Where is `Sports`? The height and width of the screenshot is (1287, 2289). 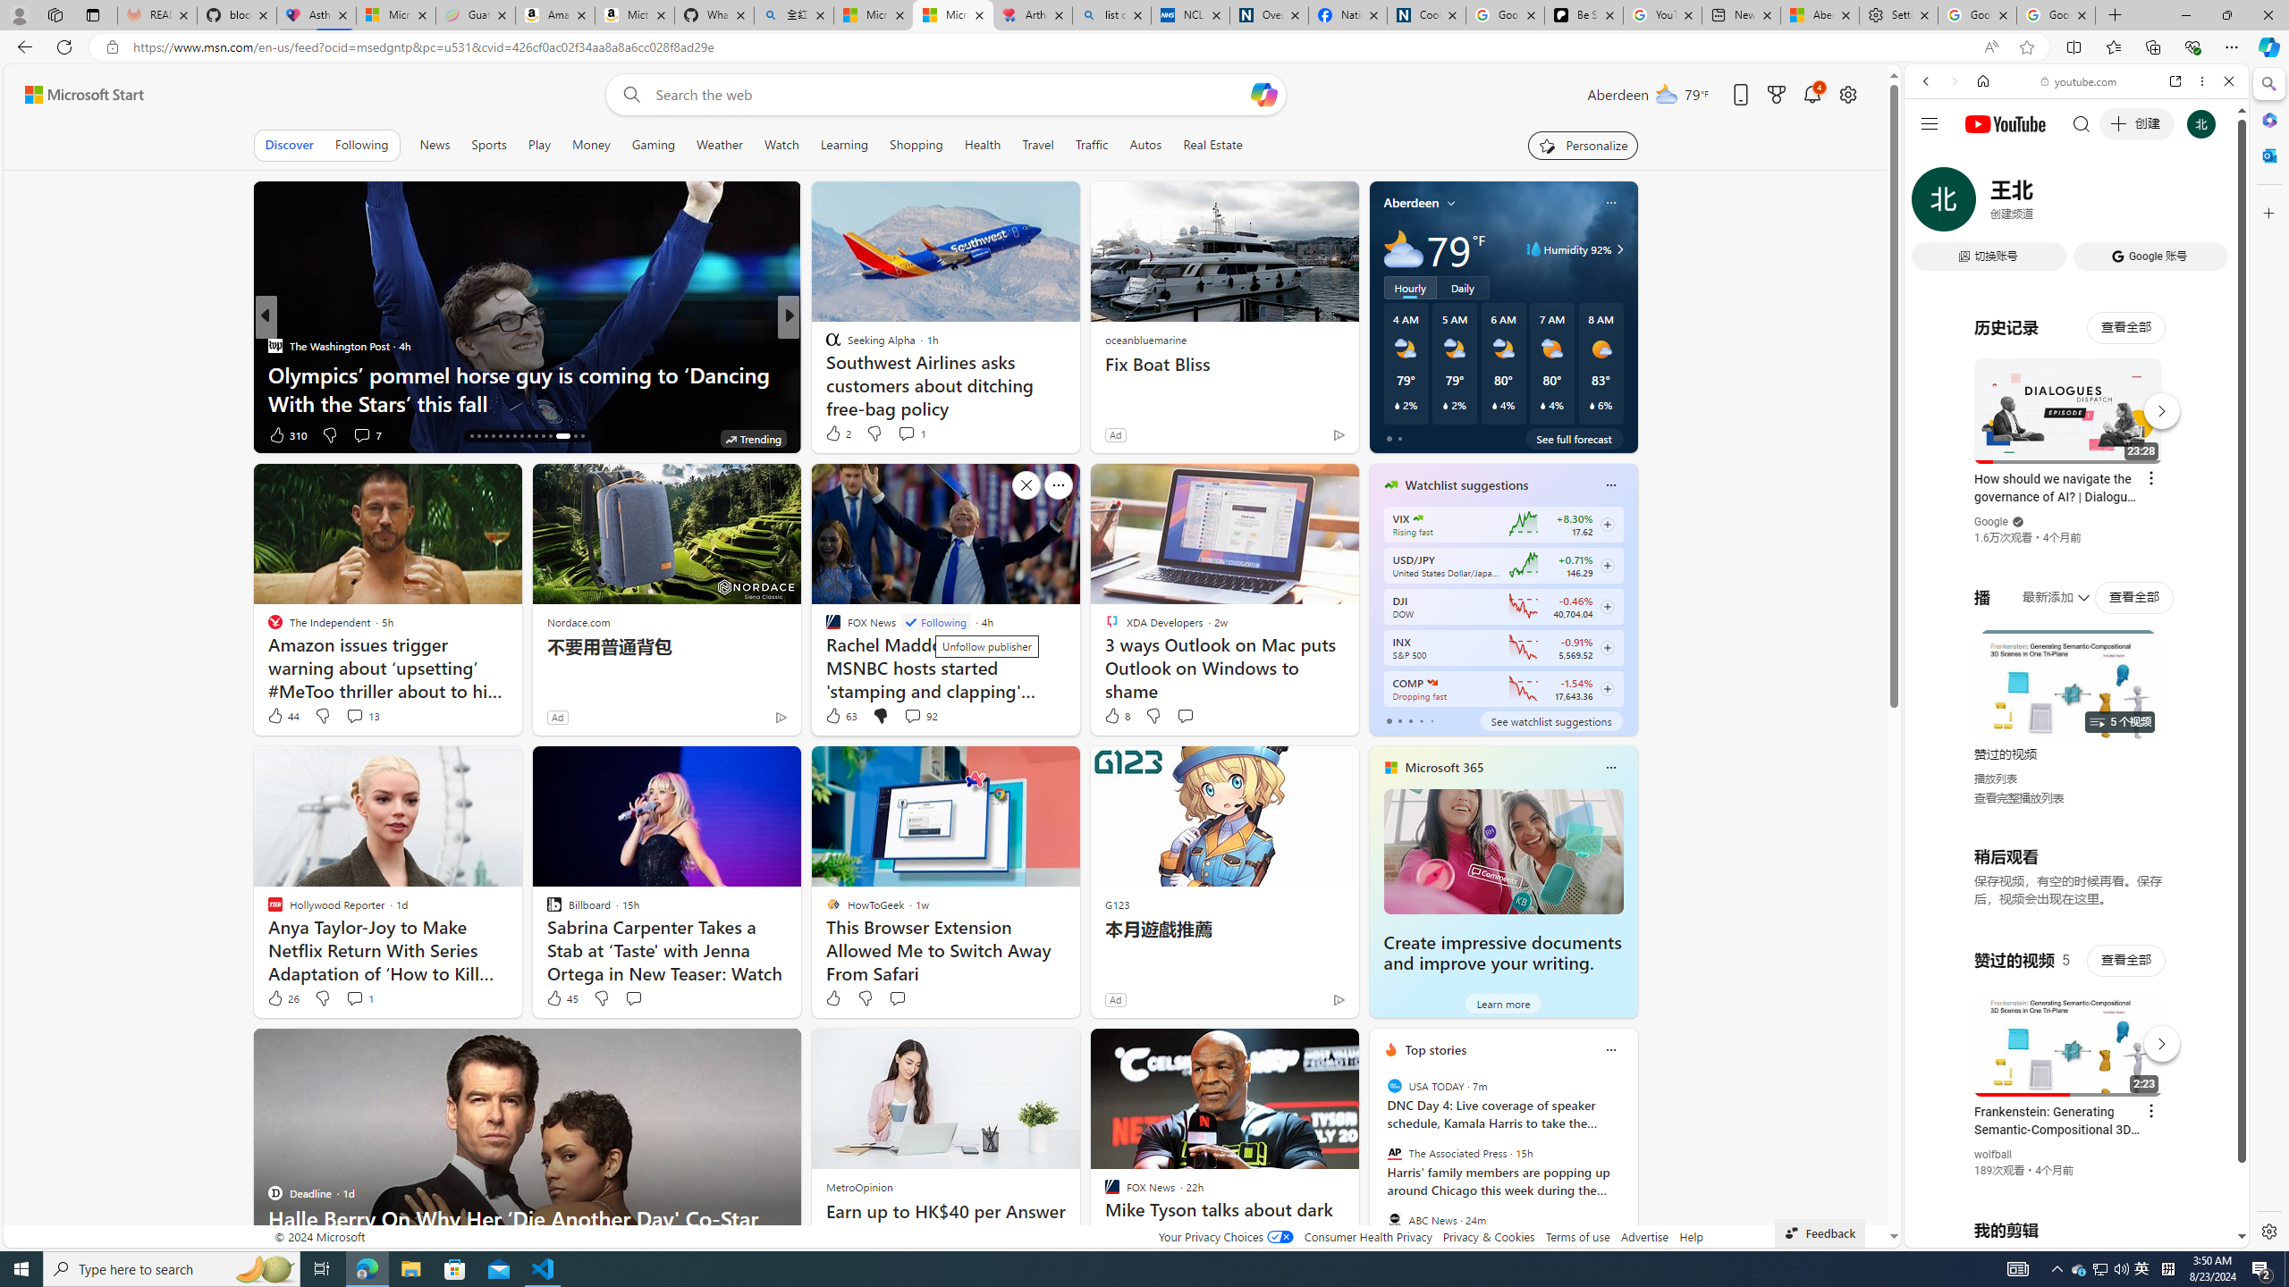 Sports is located at coordinates (488, 145).